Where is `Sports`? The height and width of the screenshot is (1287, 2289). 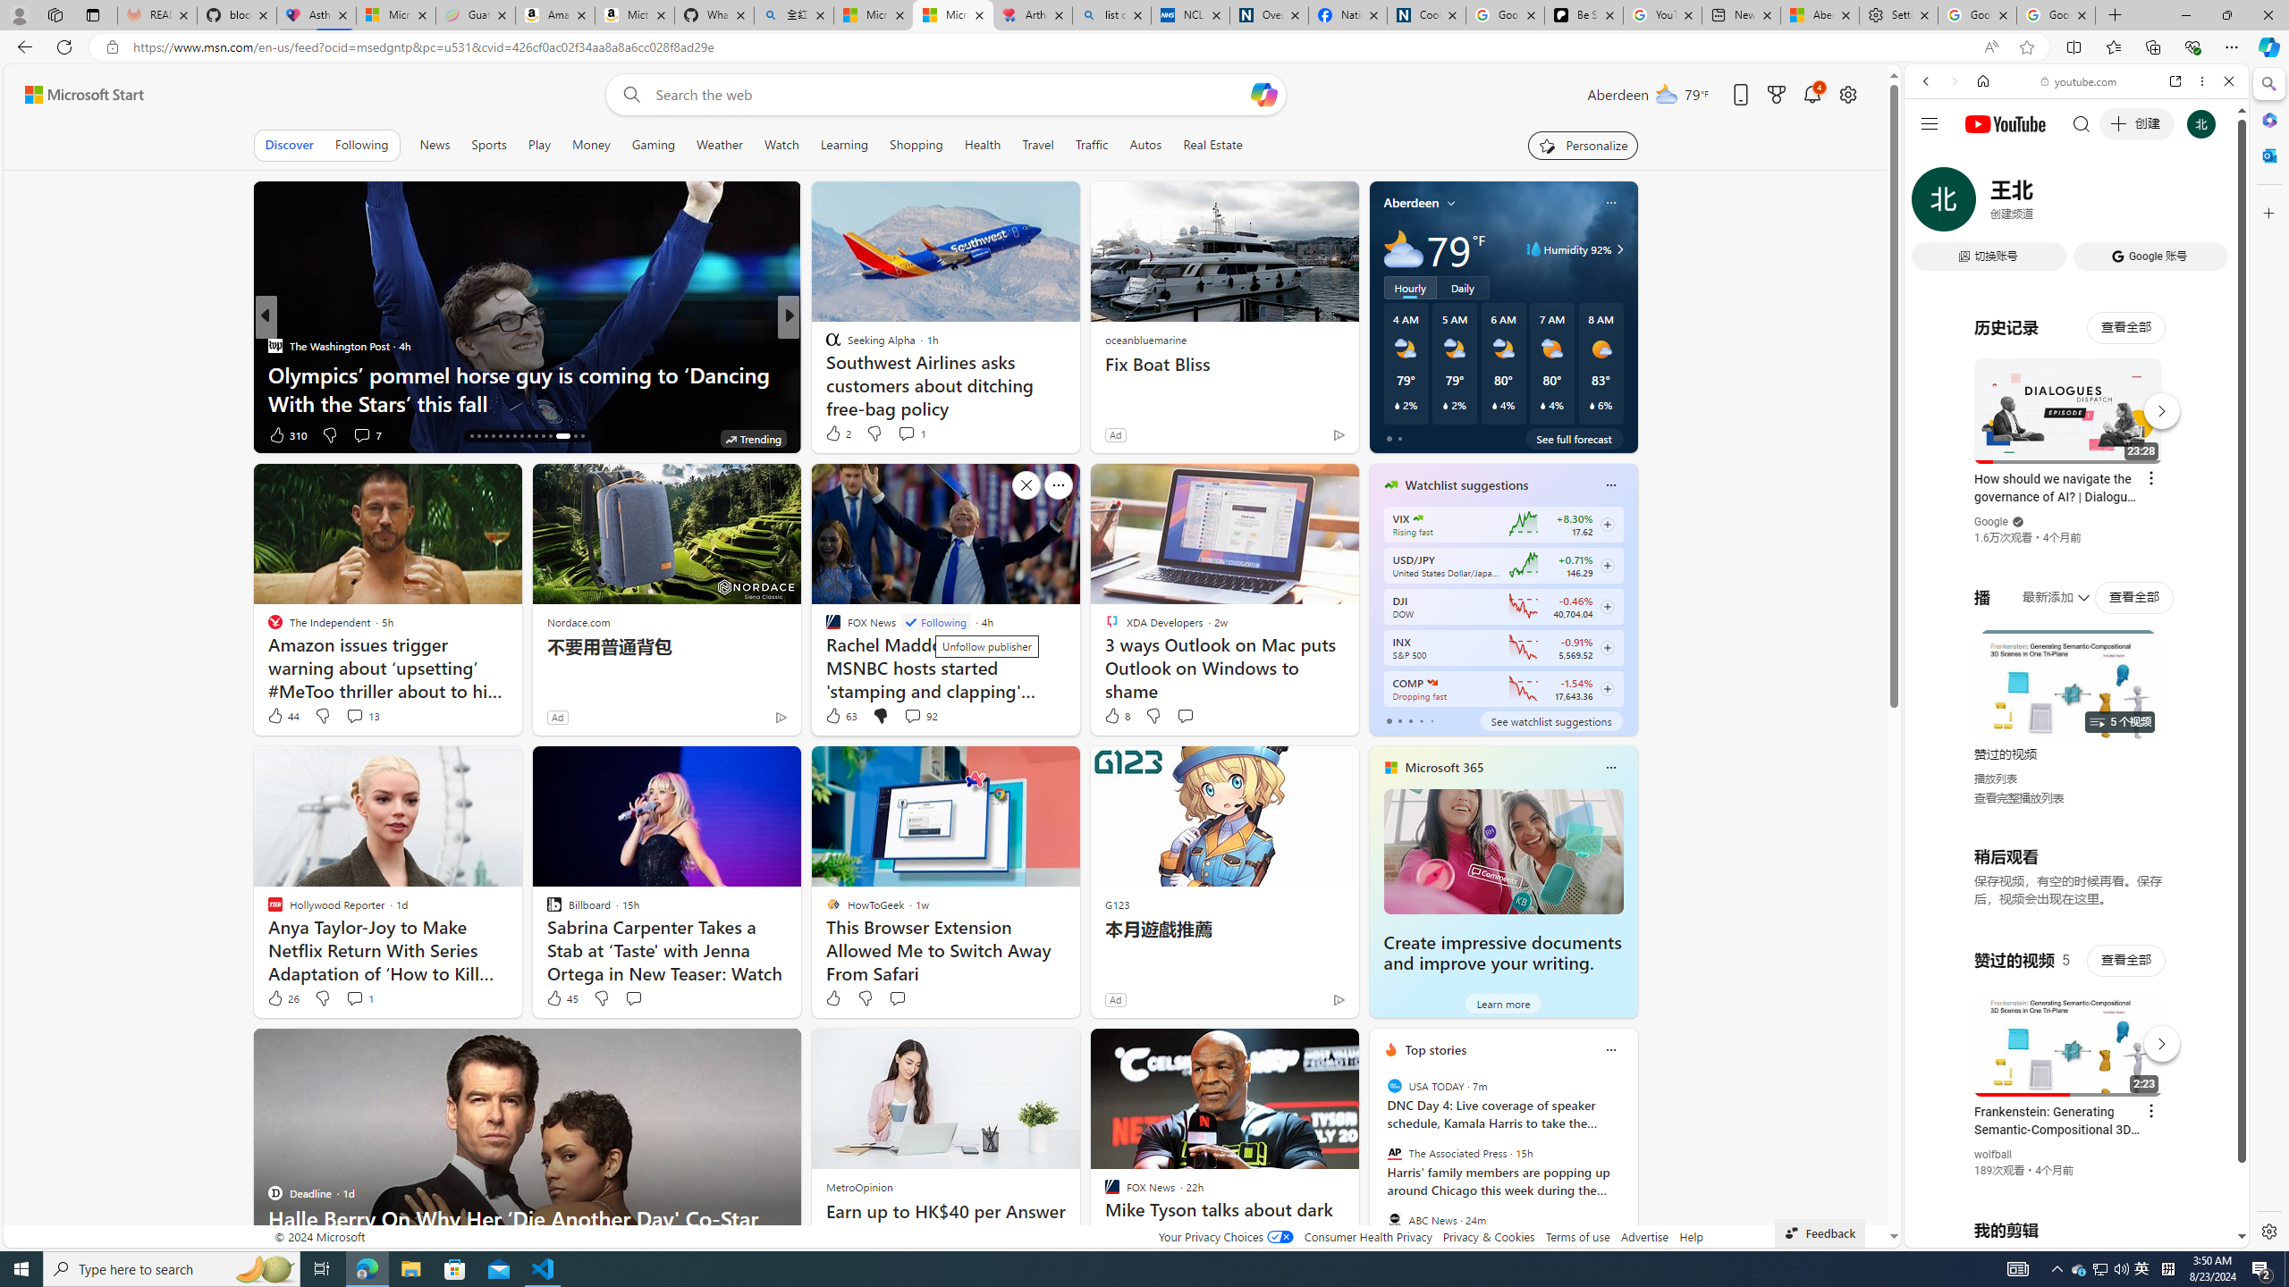 Sports is located at coordinates (488, 145).